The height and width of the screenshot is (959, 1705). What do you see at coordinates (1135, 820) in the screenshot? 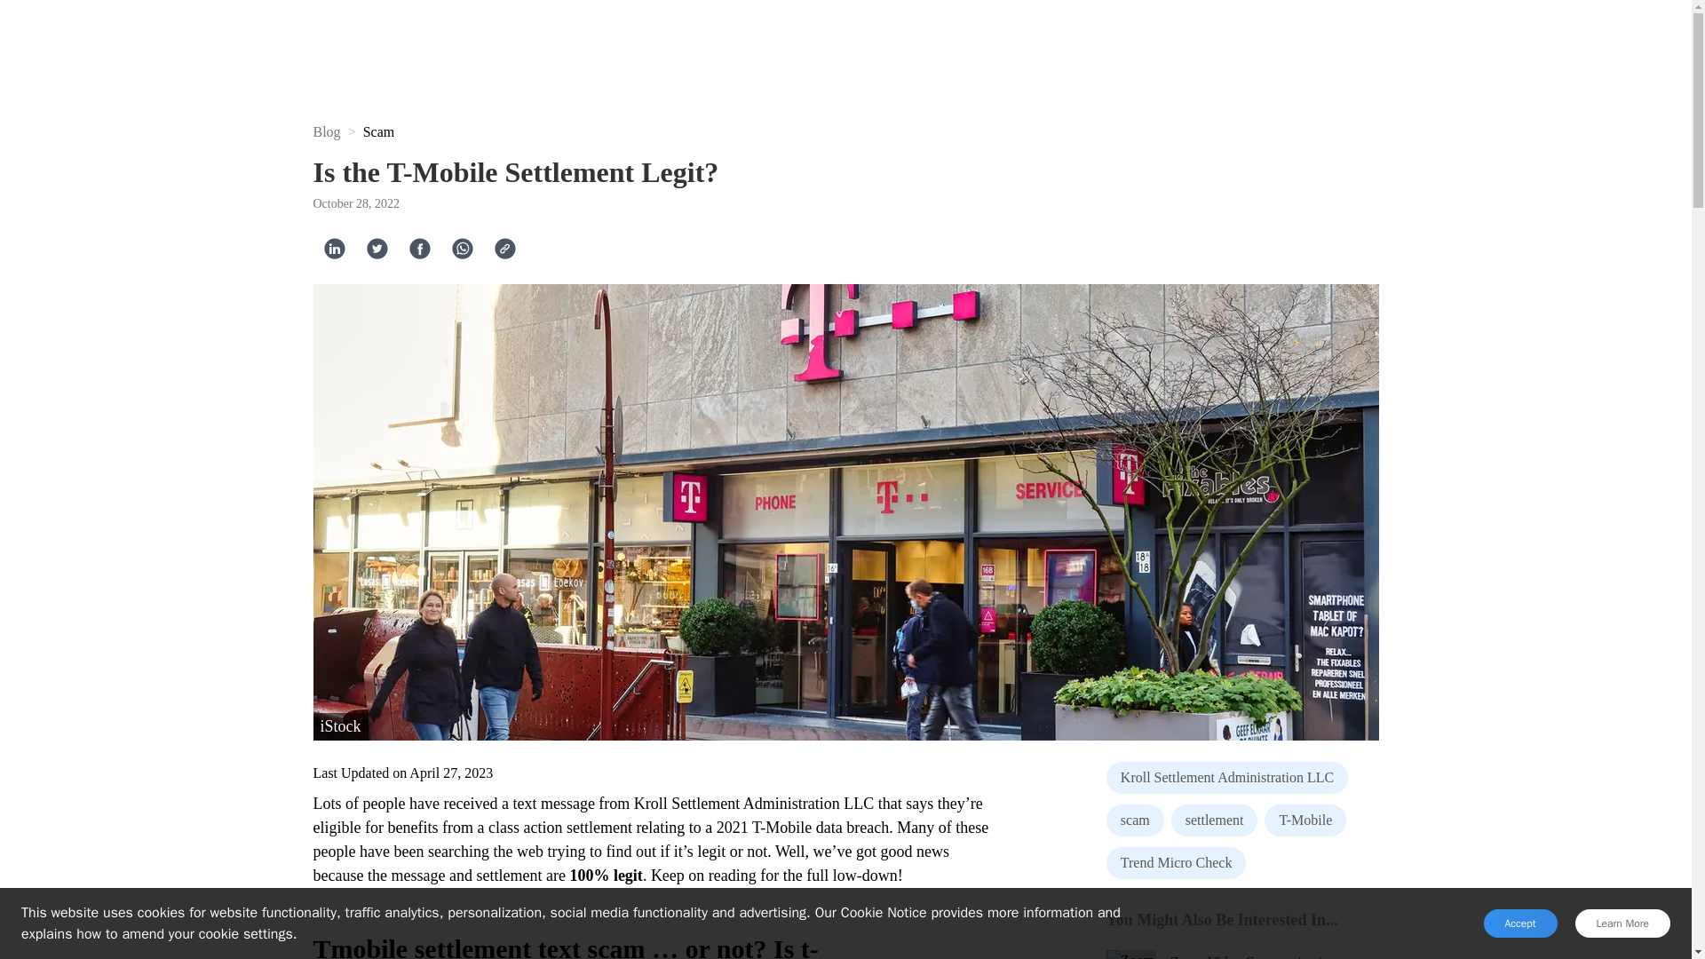
I see `scam` at bounding box center [1135, 820].